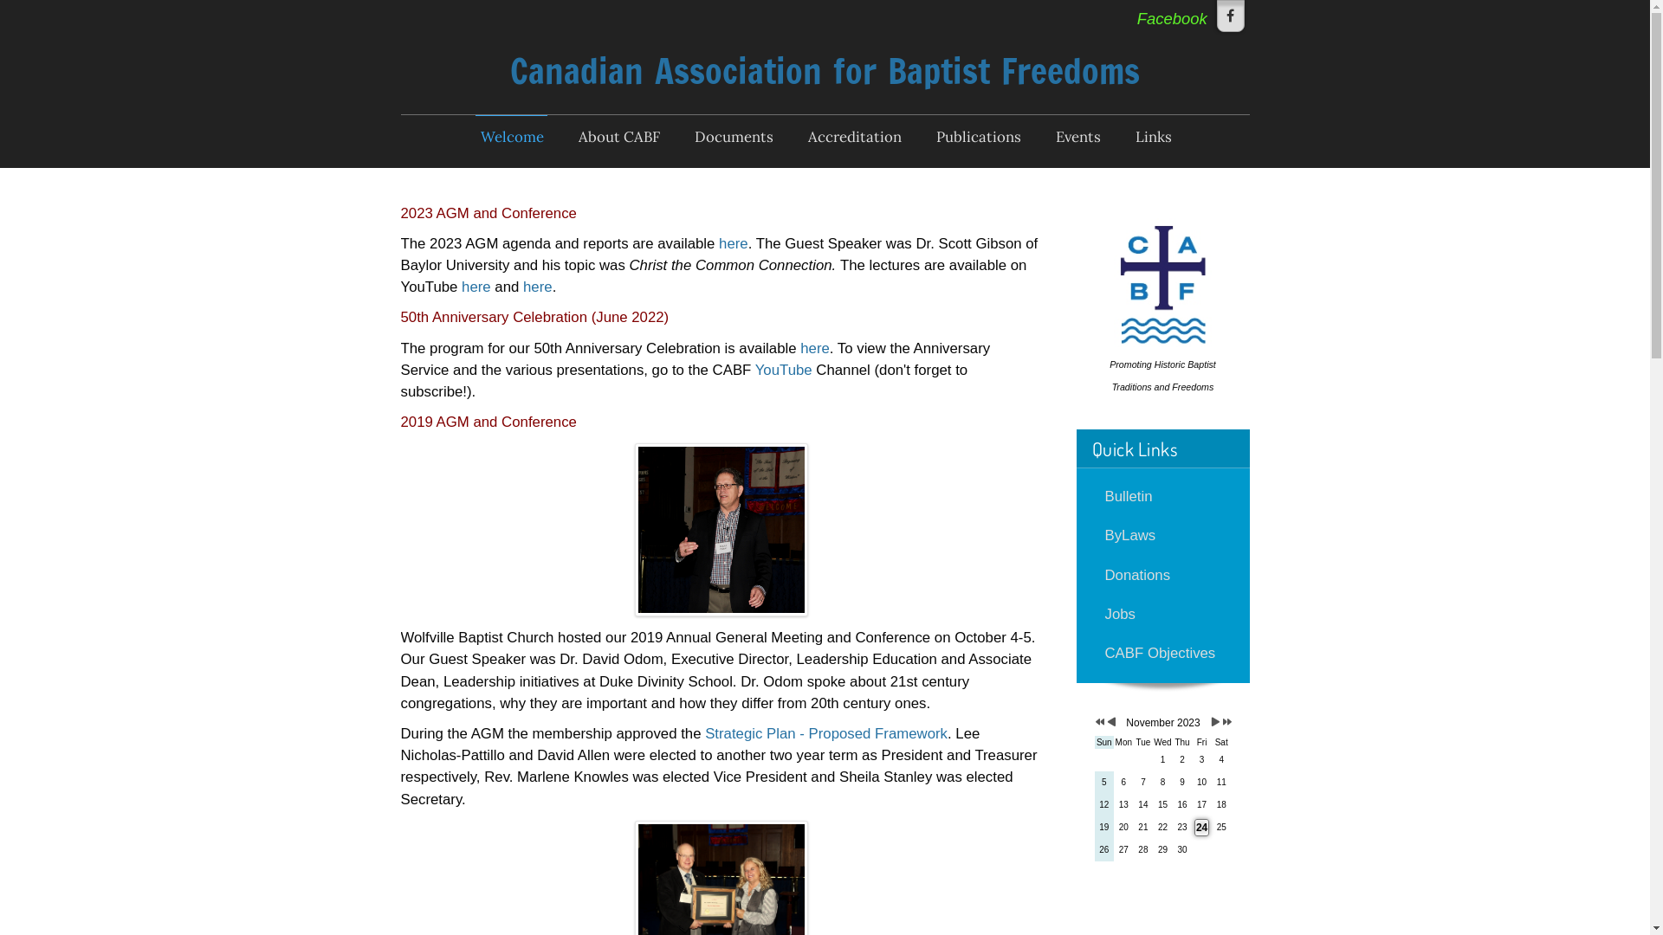 Image resolution: width=1663 pixels, height=935 pixels. Describe the element at coordinates (1162, 535) in the screenshot. I see `ByLaws` at that location.